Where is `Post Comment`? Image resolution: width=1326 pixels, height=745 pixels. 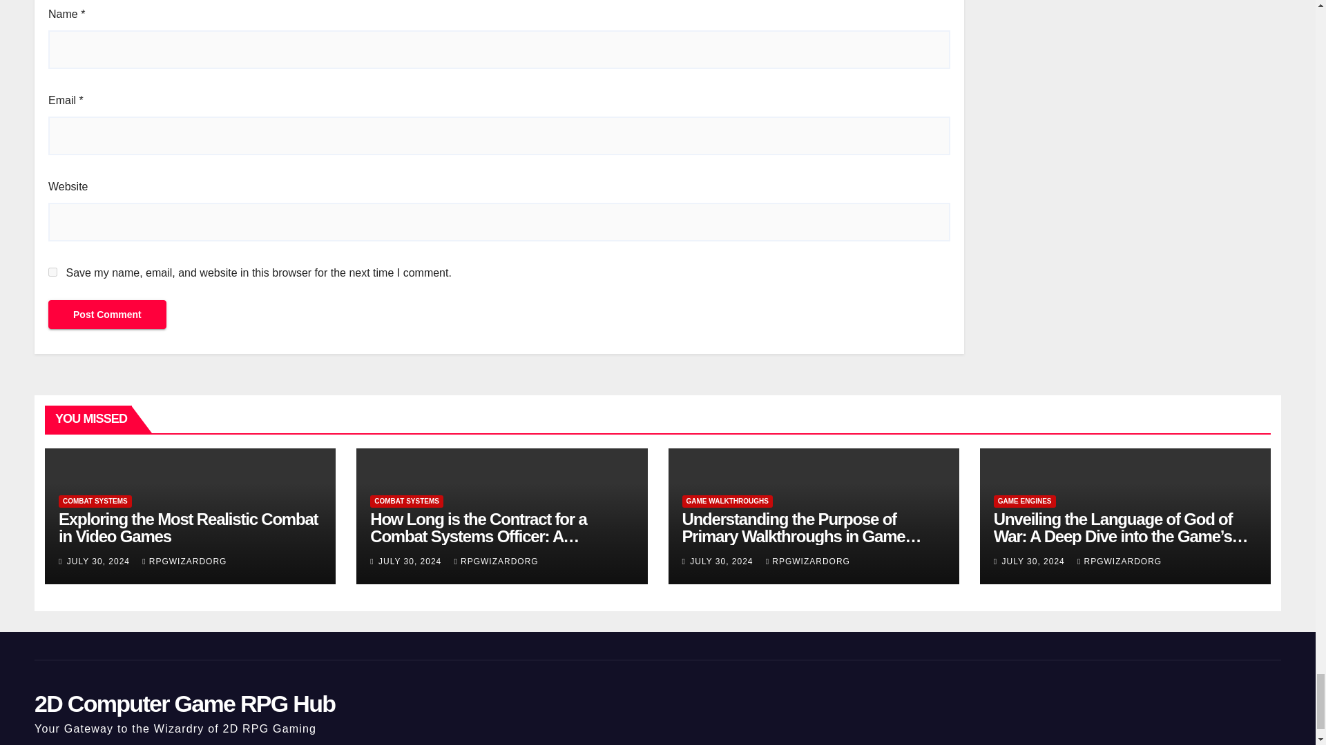 Post Comment is located at coordinates (107, 315).